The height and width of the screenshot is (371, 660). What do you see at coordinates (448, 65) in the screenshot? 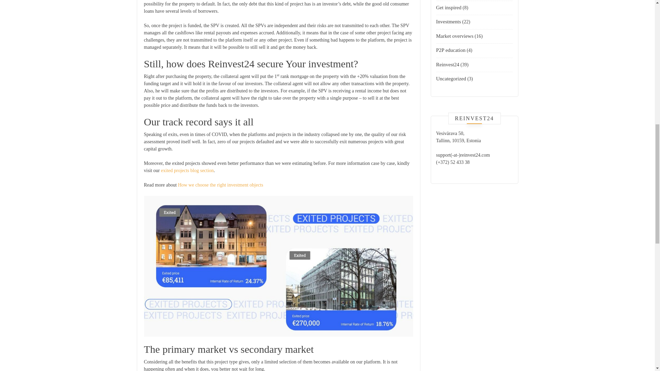
I see `Reinvest24` at bounding box center [448, 65].